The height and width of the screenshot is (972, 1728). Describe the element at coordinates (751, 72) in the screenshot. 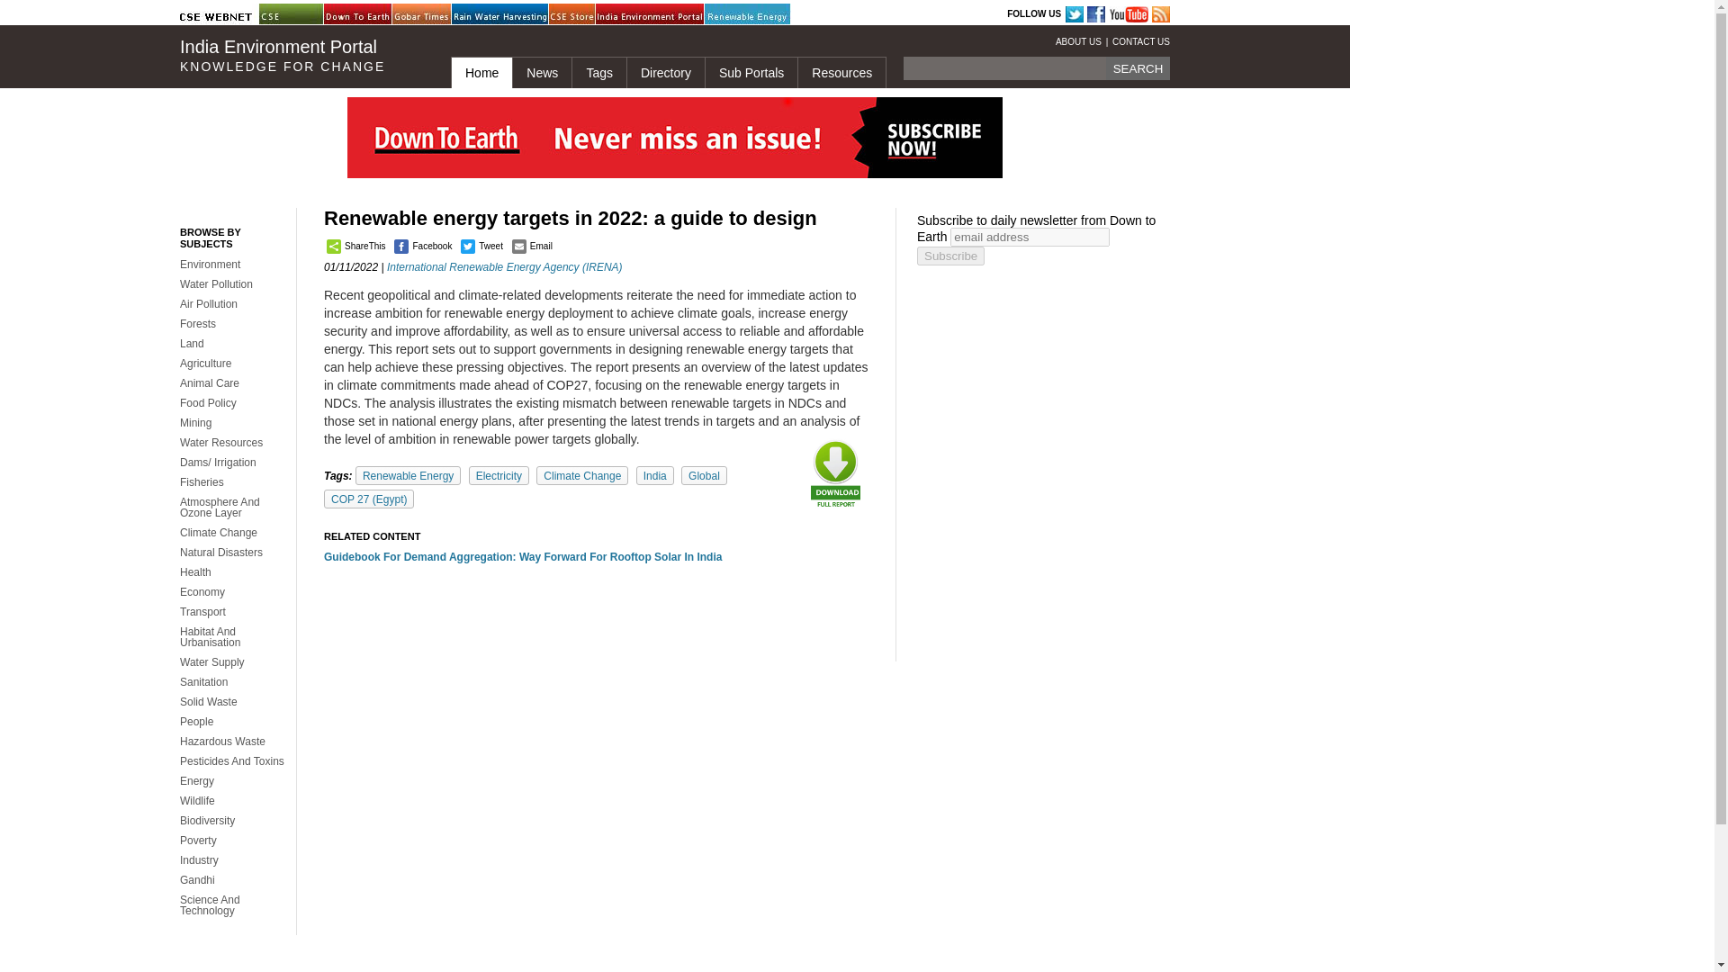

I see `Sub Portals` at that location.